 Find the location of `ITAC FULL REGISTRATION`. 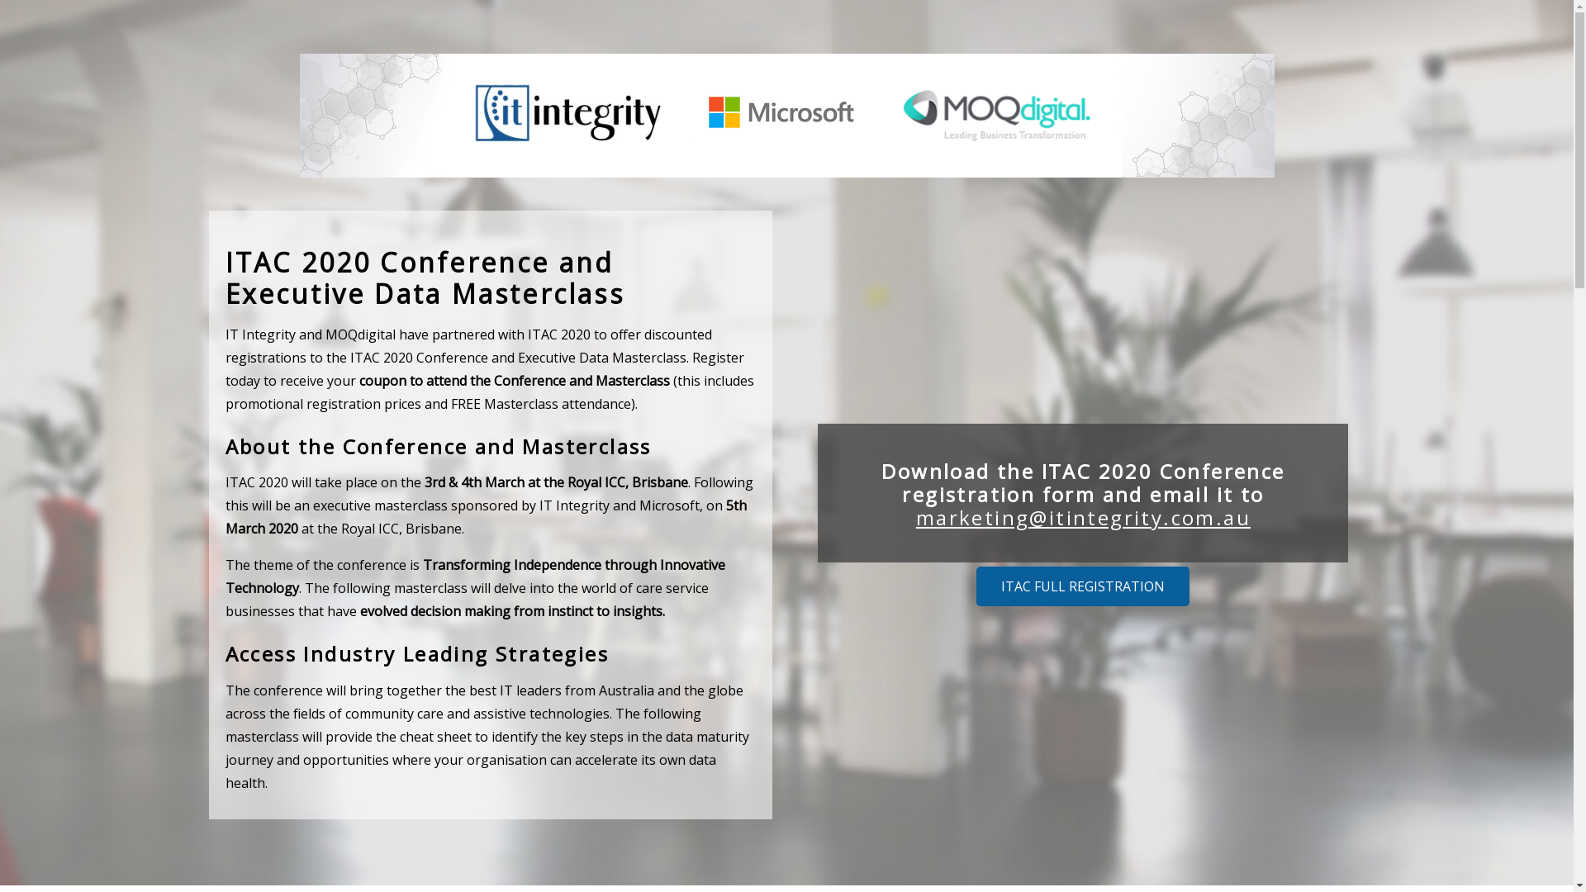

ITAC FULL REGISTRATION is located at coordinates (1083, 586).